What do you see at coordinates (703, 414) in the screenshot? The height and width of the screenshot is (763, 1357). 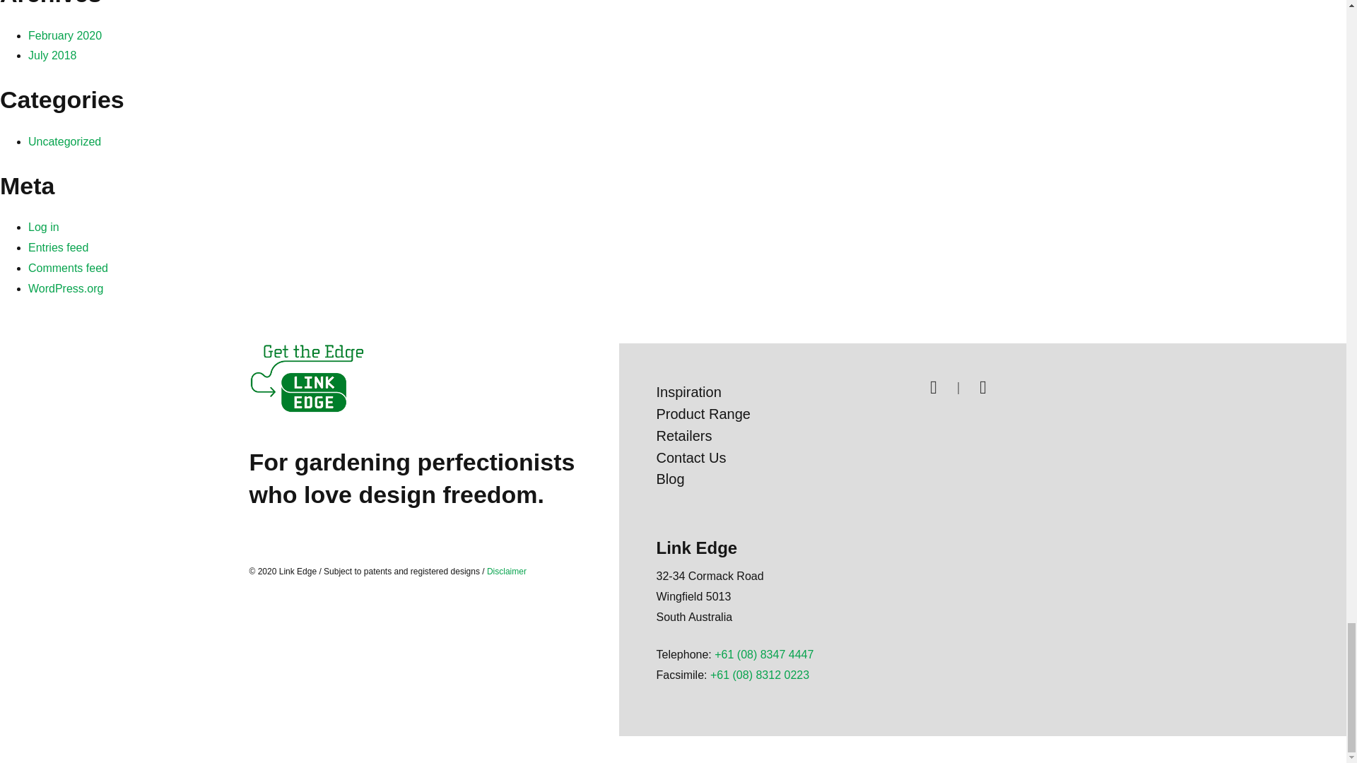 I see `Product Range` at bounding box center [703, 414].